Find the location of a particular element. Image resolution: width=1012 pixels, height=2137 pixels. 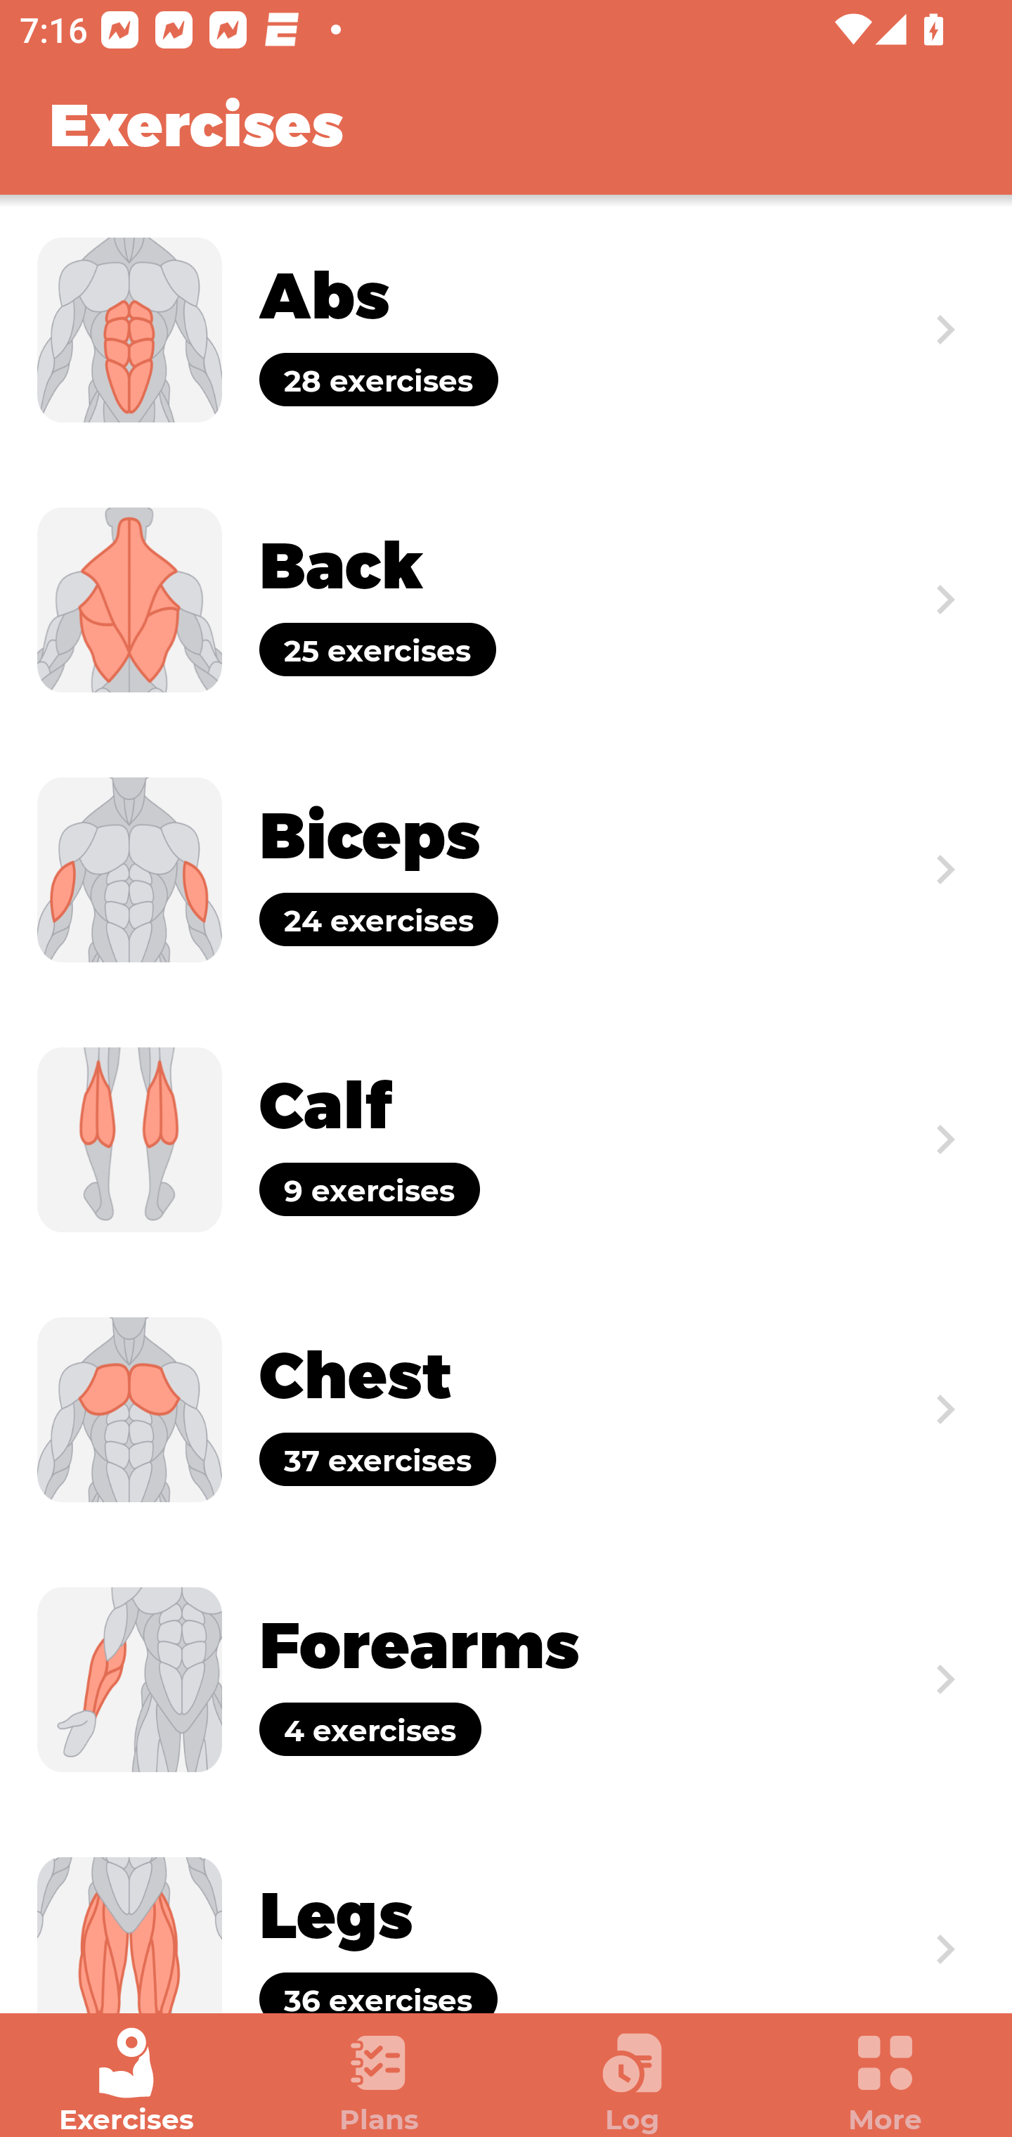

Exercise Forearms 4 exercises is located at coordinates (506, 1679).